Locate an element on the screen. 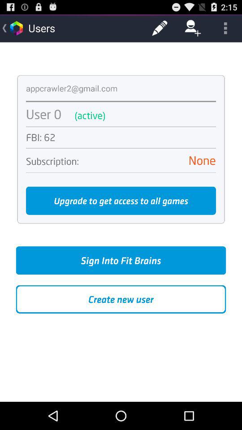  swipe to appcrawler2@gmail.com icon is located at coordinates (72, 88).